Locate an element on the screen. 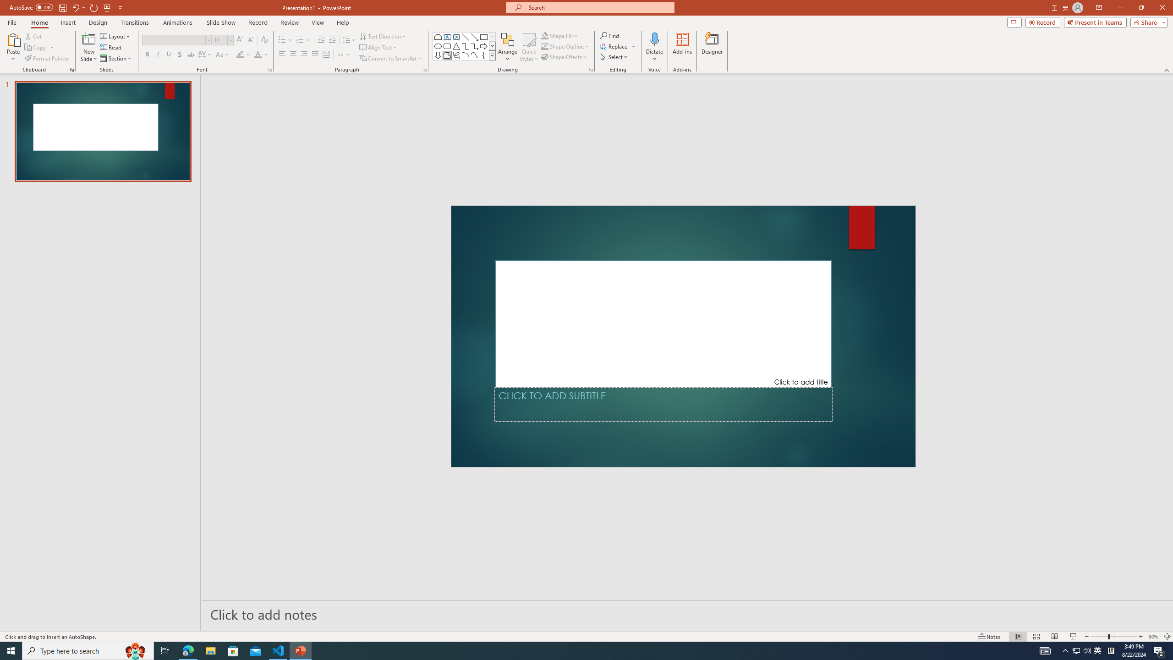 This screenshot has width=1173, height=660. Title TextBox is located at coordinates (663, 324).